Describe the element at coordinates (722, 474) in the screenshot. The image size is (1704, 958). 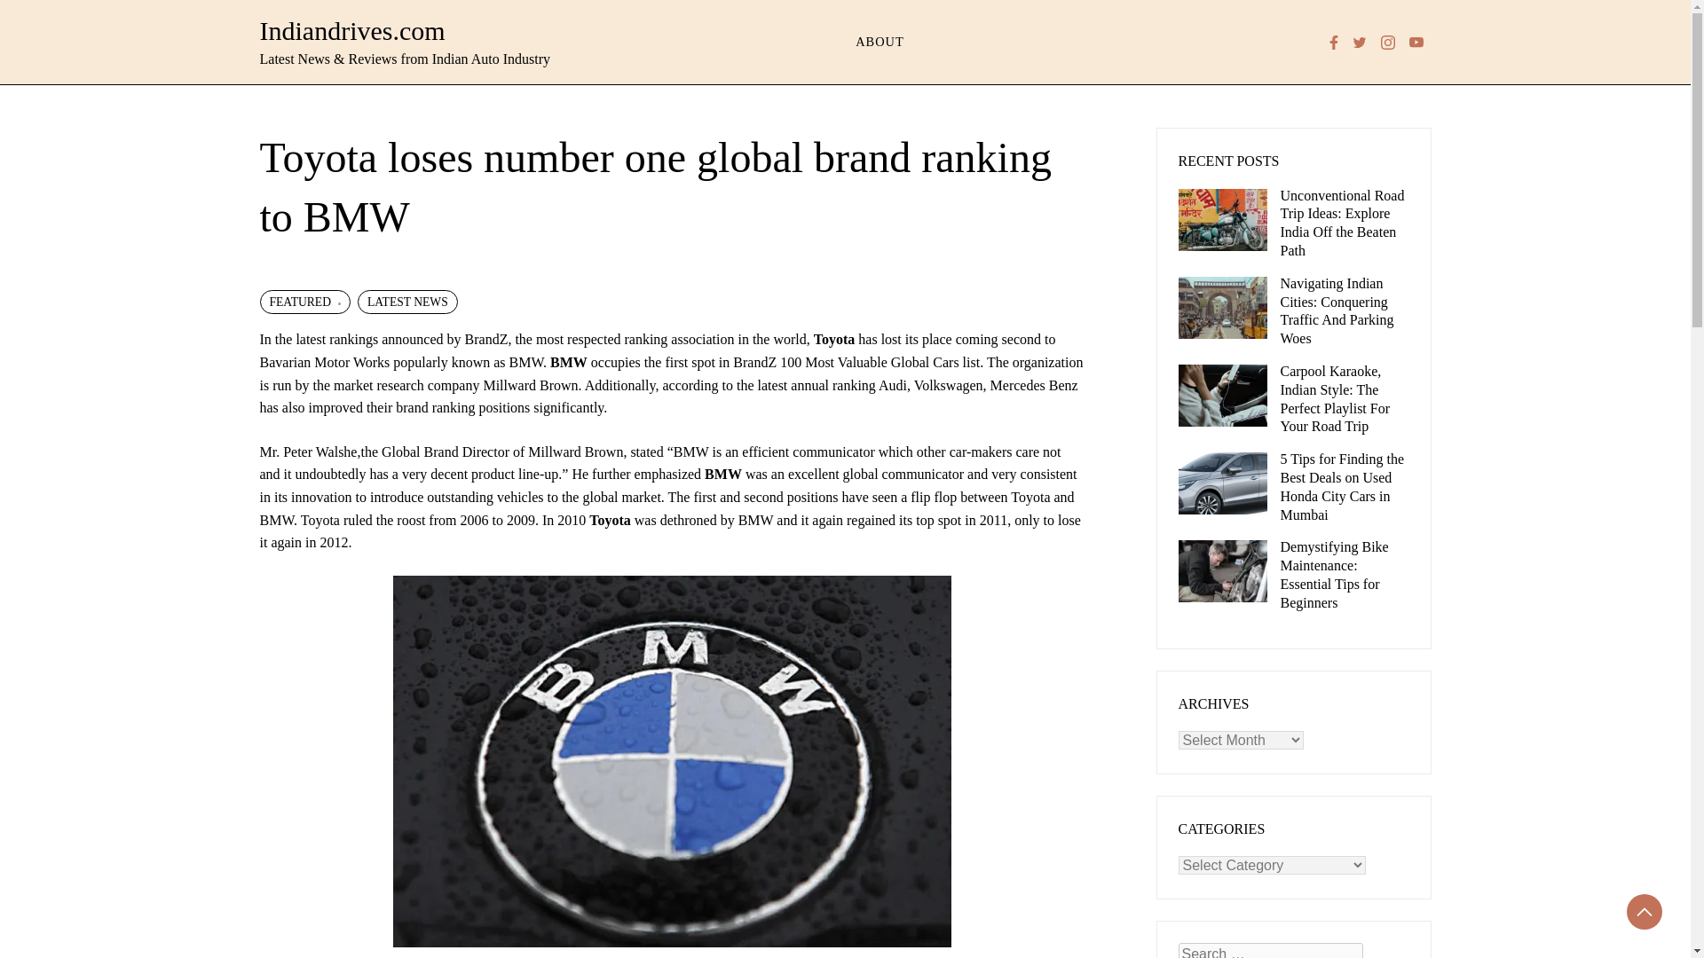
I see `BMW cars in India` at that location.